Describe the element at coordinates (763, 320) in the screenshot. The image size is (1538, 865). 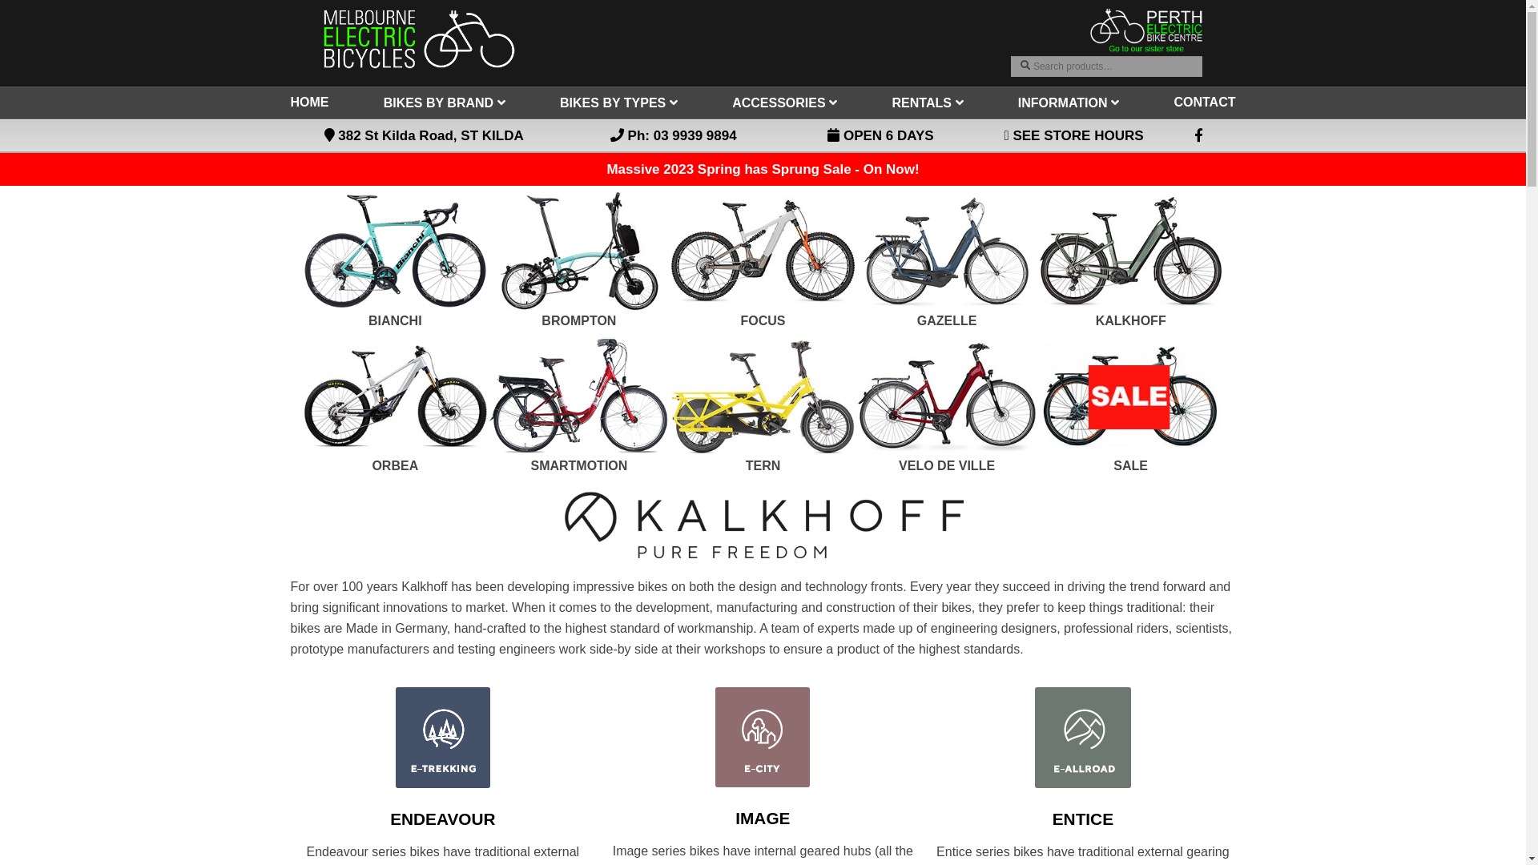
I see `FOCUS` at that location.